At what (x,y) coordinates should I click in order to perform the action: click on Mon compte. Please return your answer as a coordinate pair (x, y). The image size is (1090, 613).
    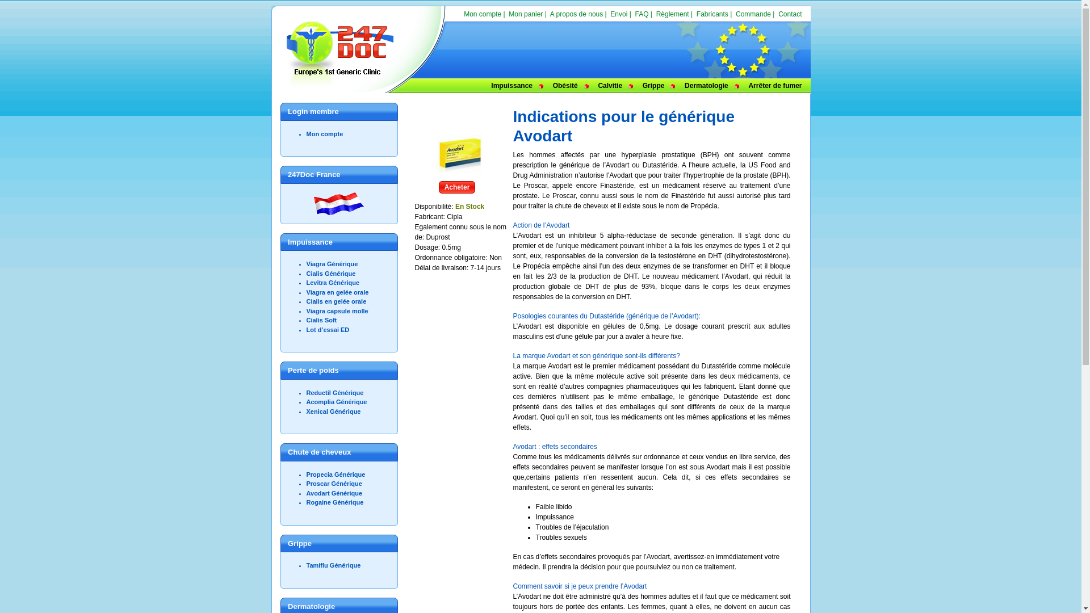
    Looking at the image, I should click on (325, 134).